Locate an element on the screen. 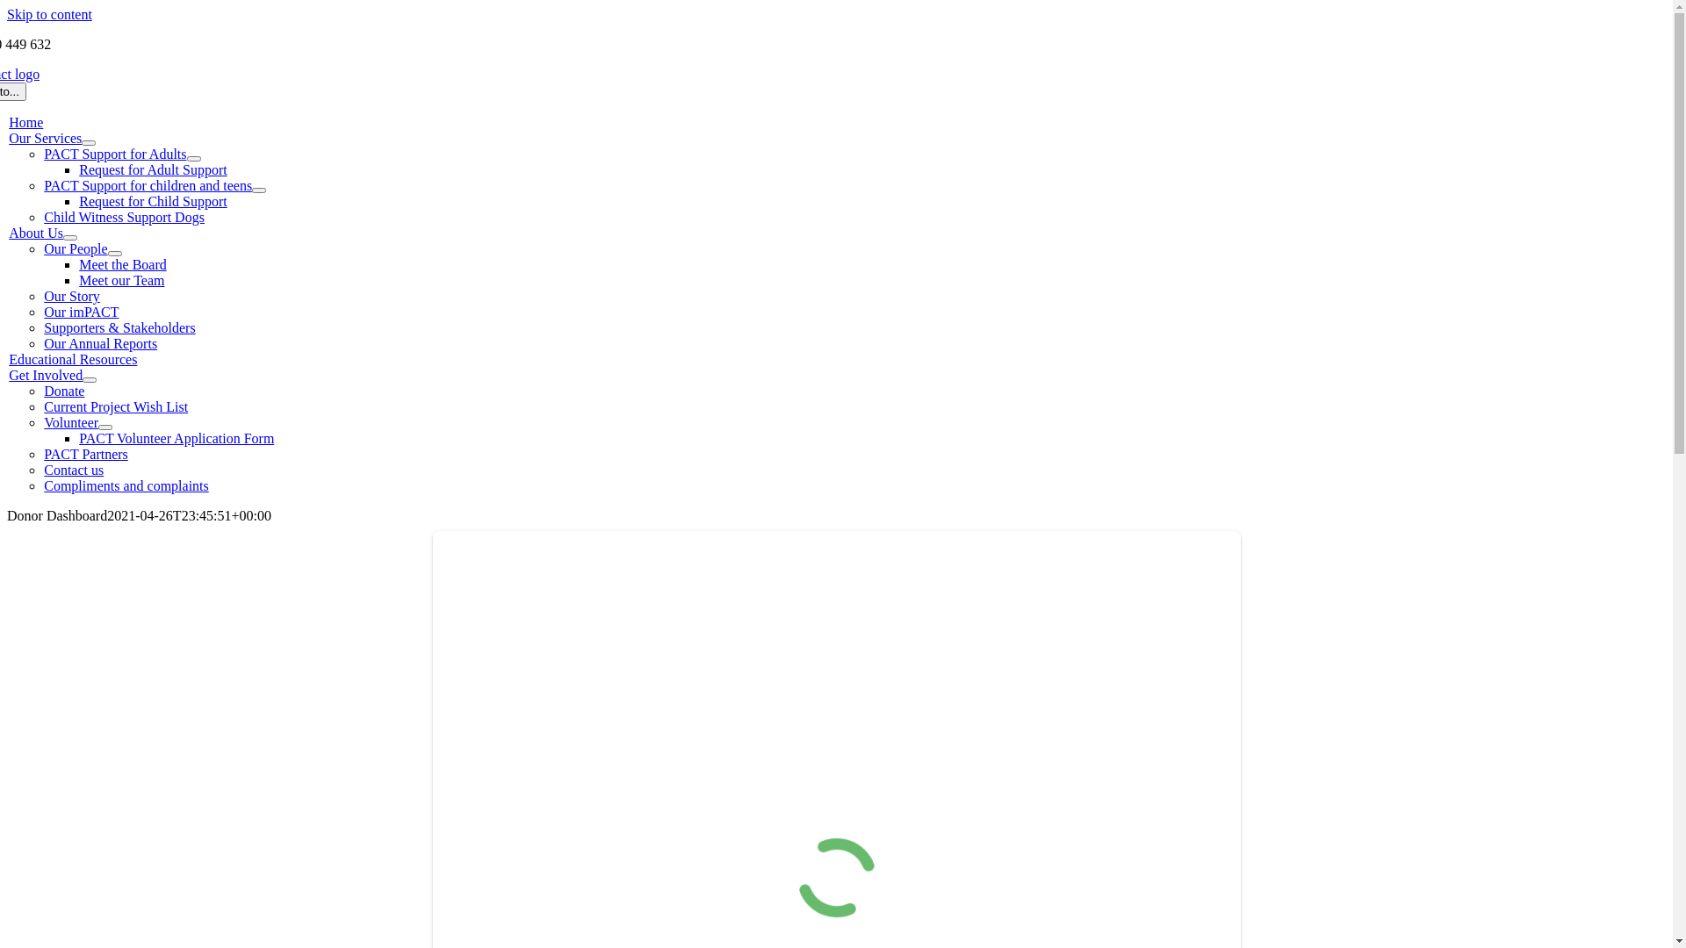 The height and width of the screenshot is (948, 1686). Child Witness Support Dogs is located at coordinates (125, 218).